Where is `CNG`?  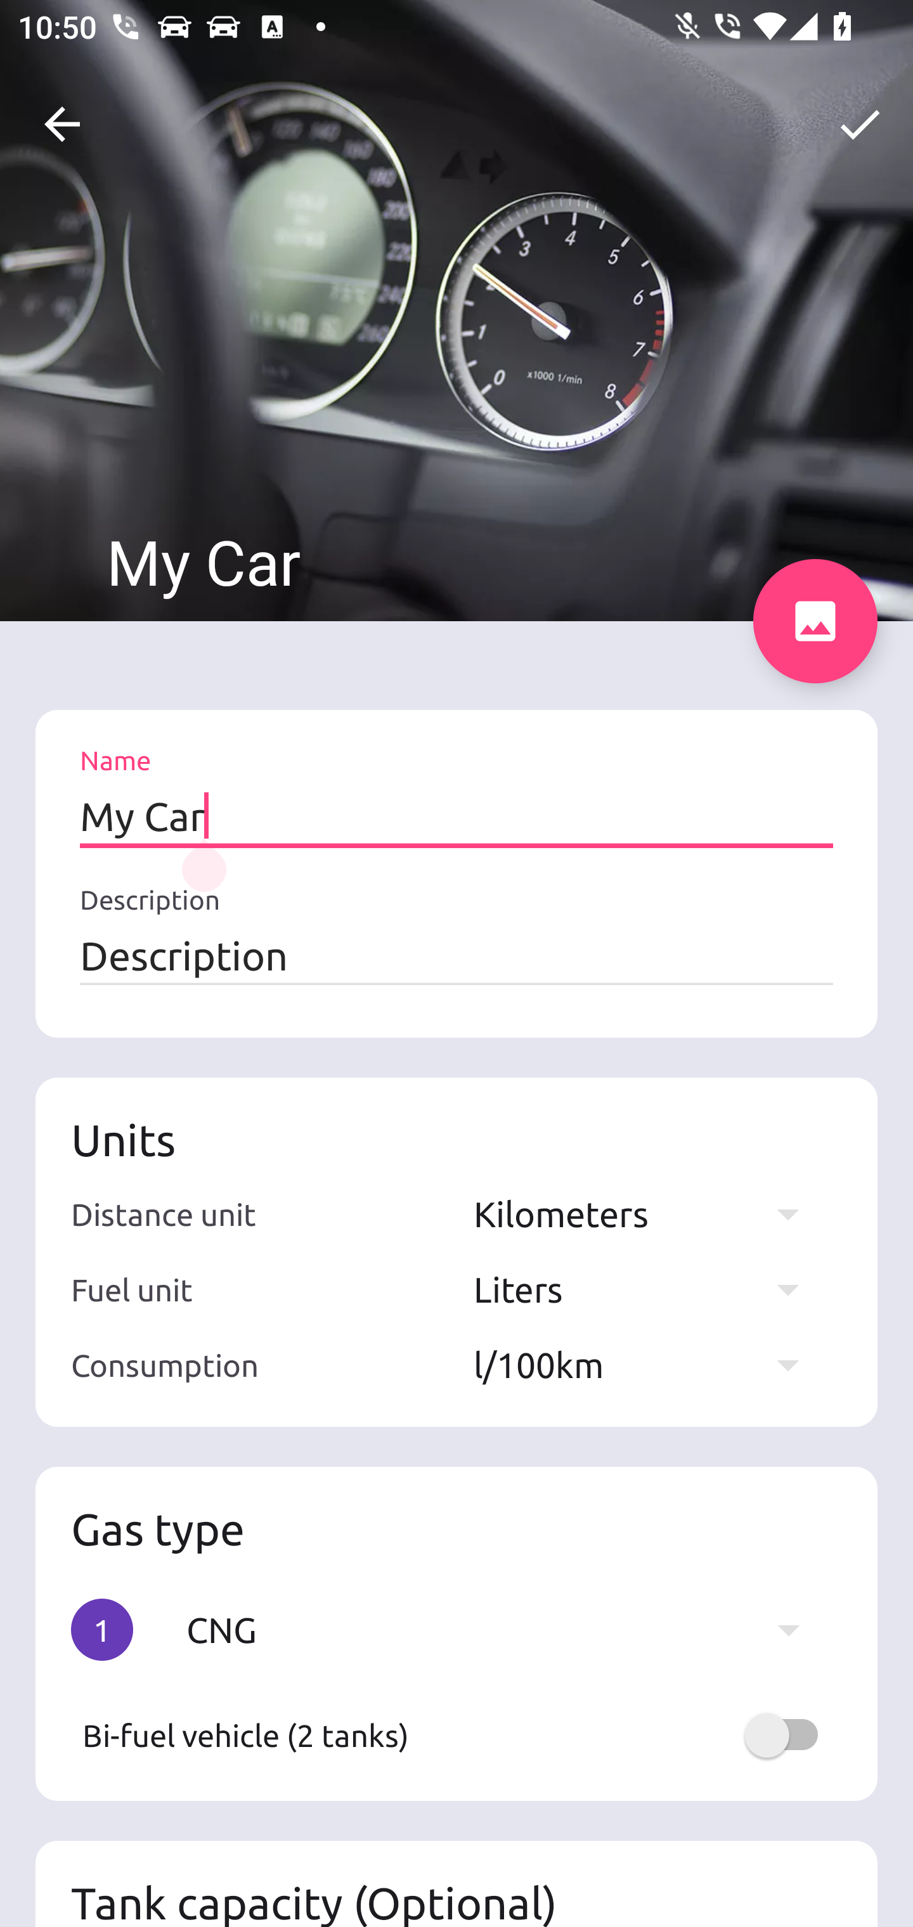
CNG is located at coordinates (505, 1629).